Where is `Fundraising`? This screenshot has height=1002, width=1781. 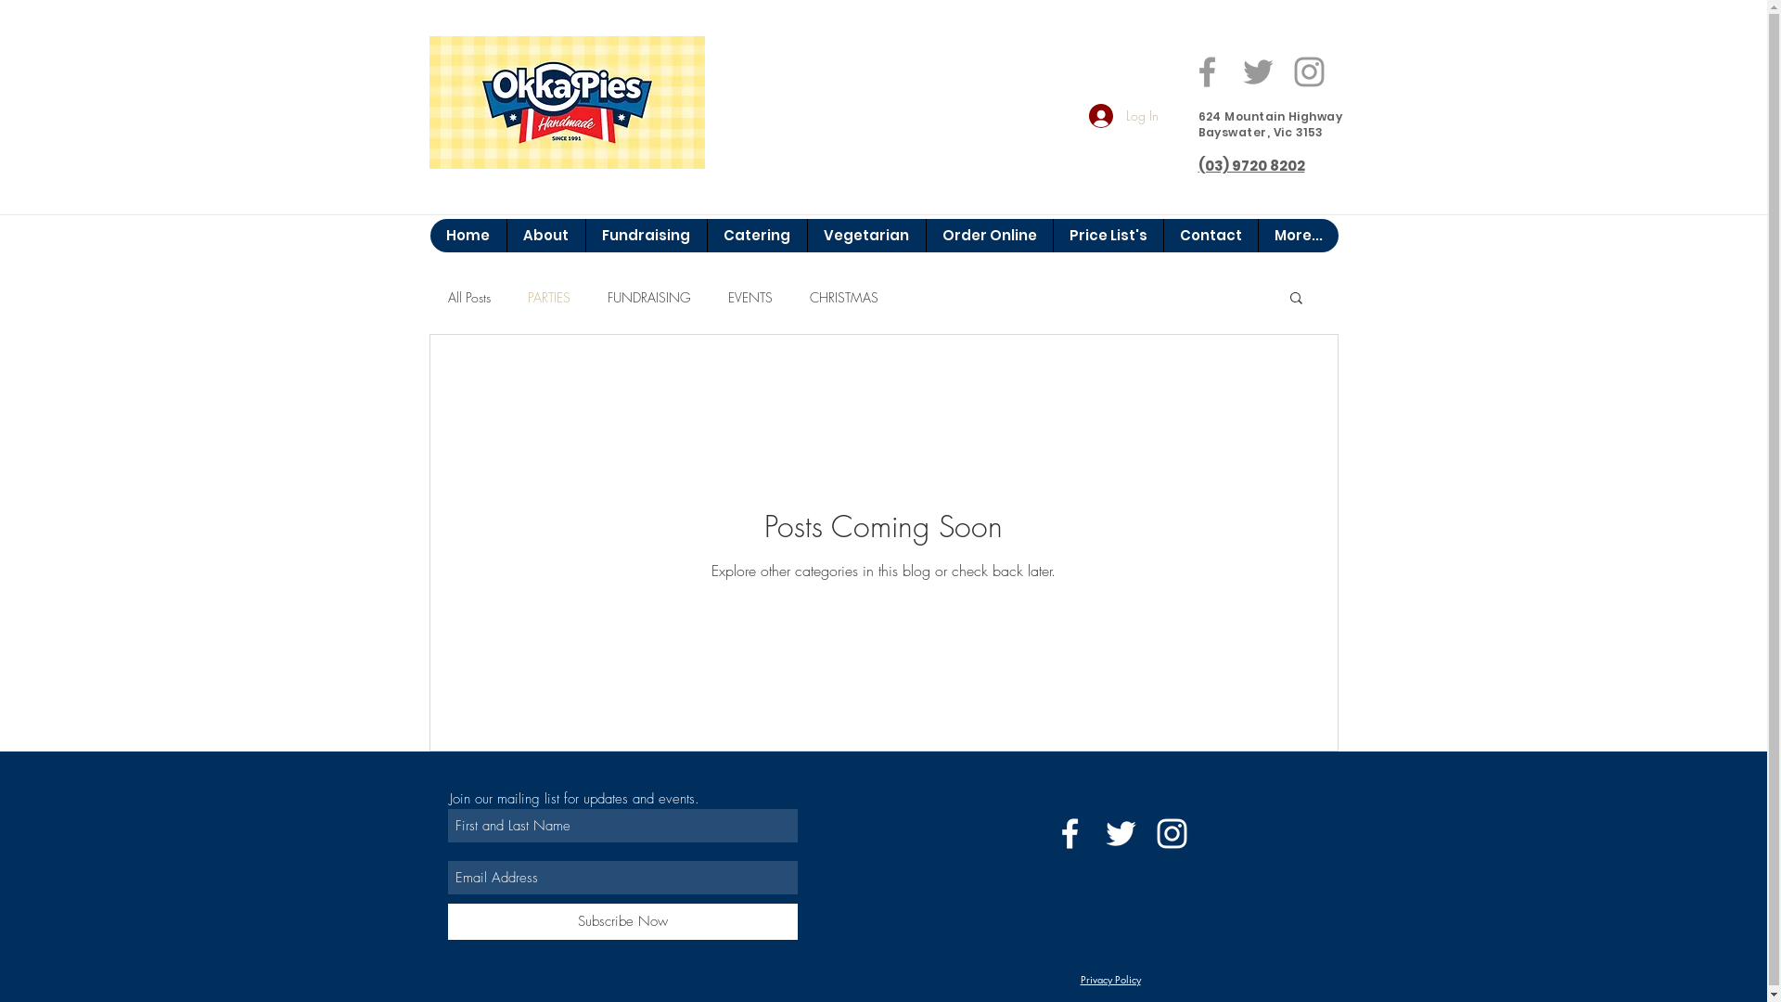 Fundraising is located at coordinates (646, 236).